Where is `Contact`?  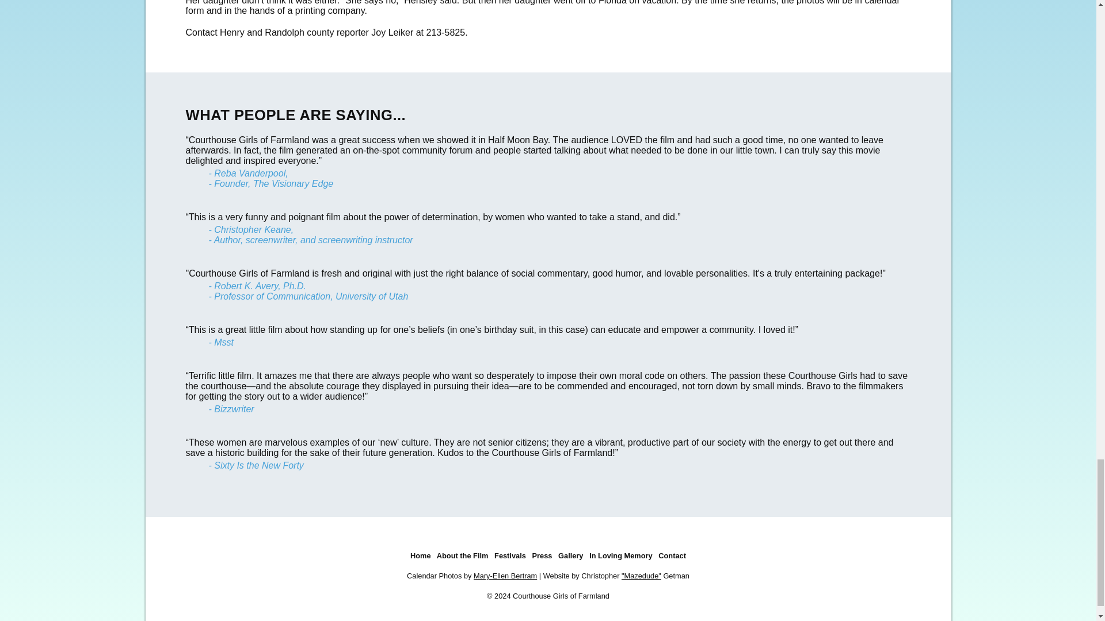 Contact is located at coordinates (672, 555).